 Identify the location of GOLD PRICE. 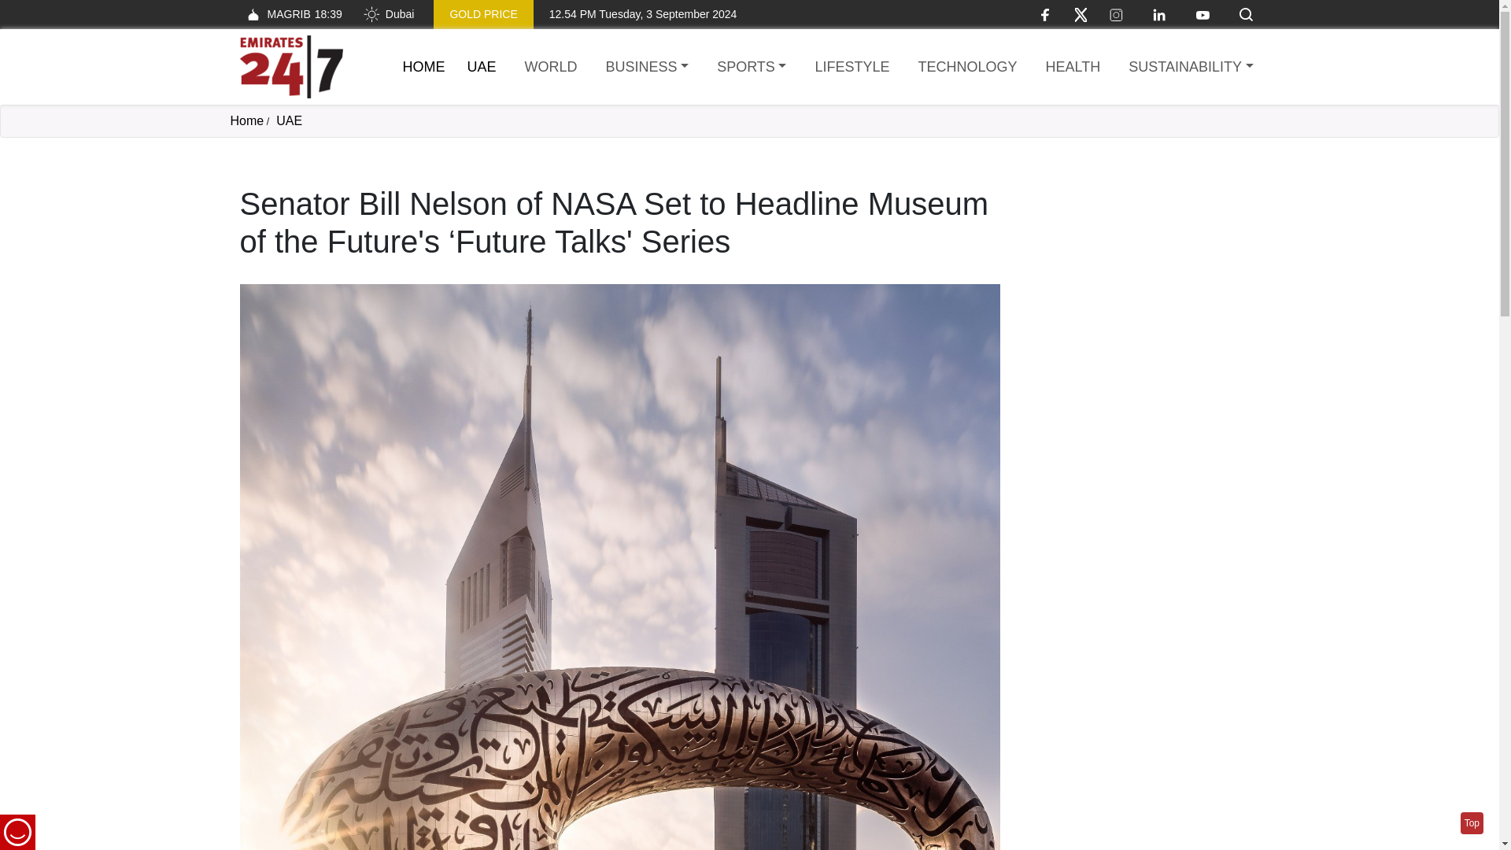
(483, 14).